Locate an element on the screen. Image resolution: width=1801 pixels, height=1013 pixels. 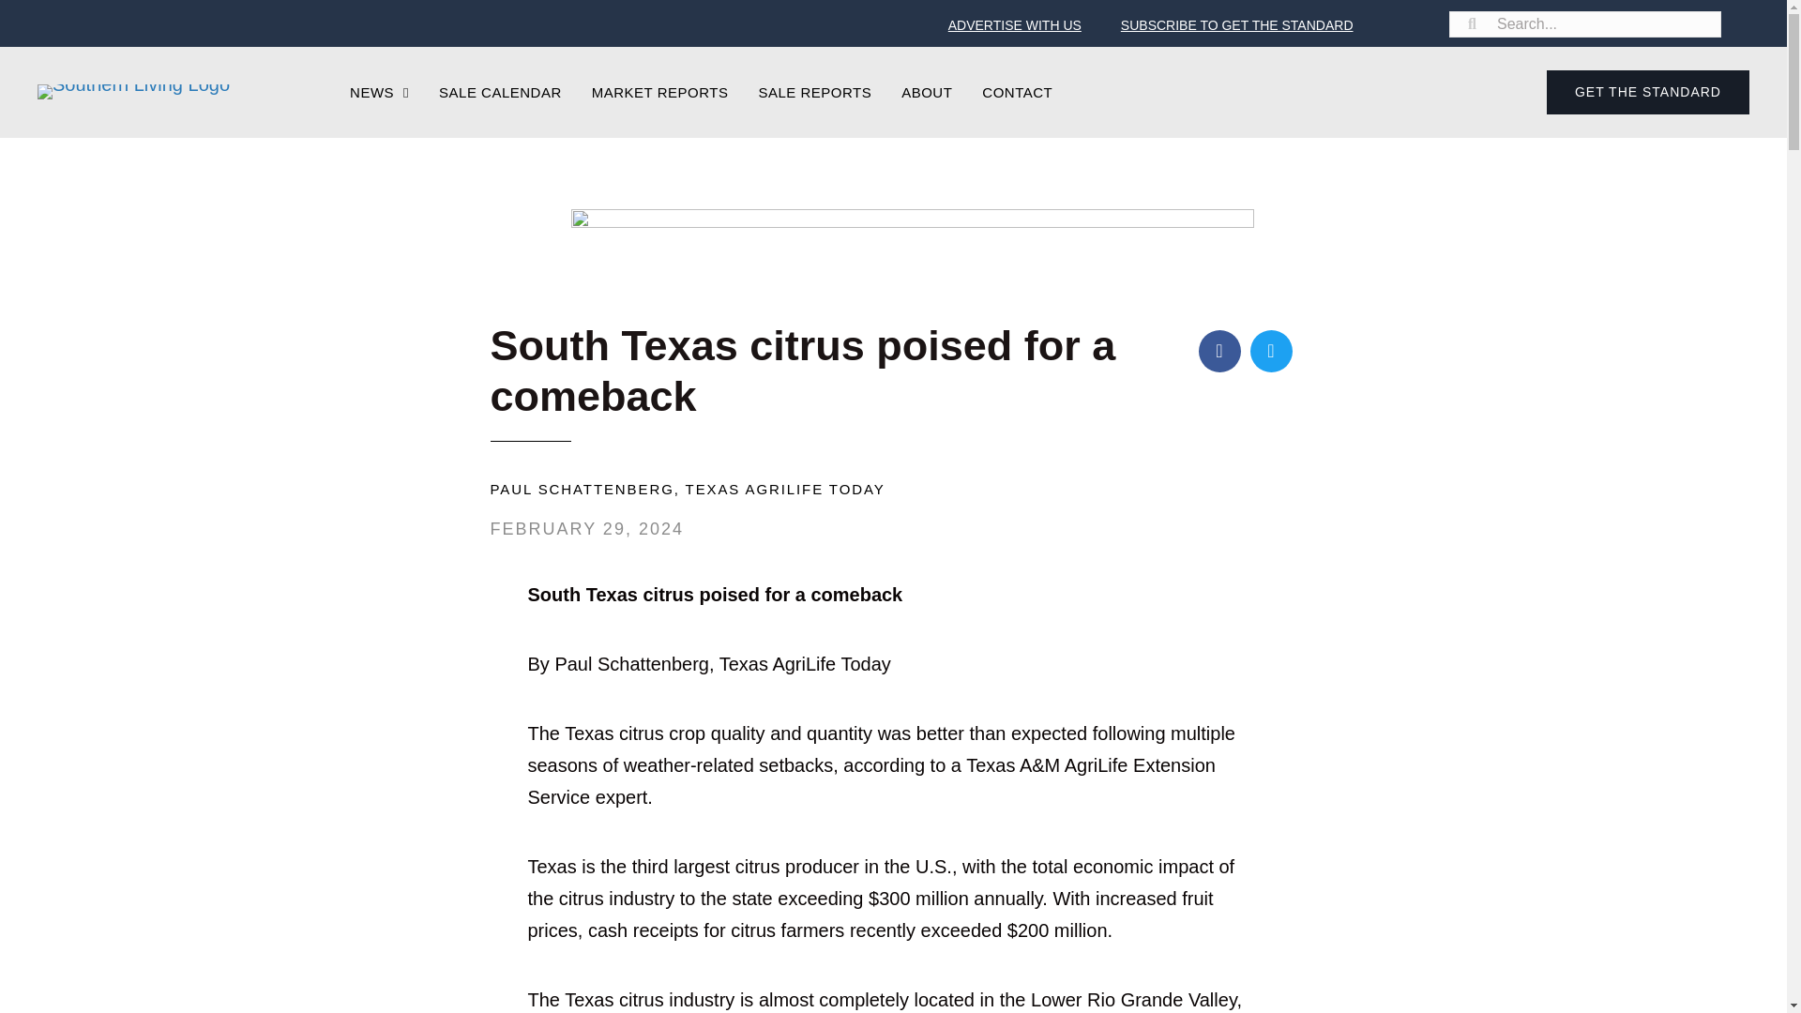
CONTACT is located at coordinates (1017, 92).